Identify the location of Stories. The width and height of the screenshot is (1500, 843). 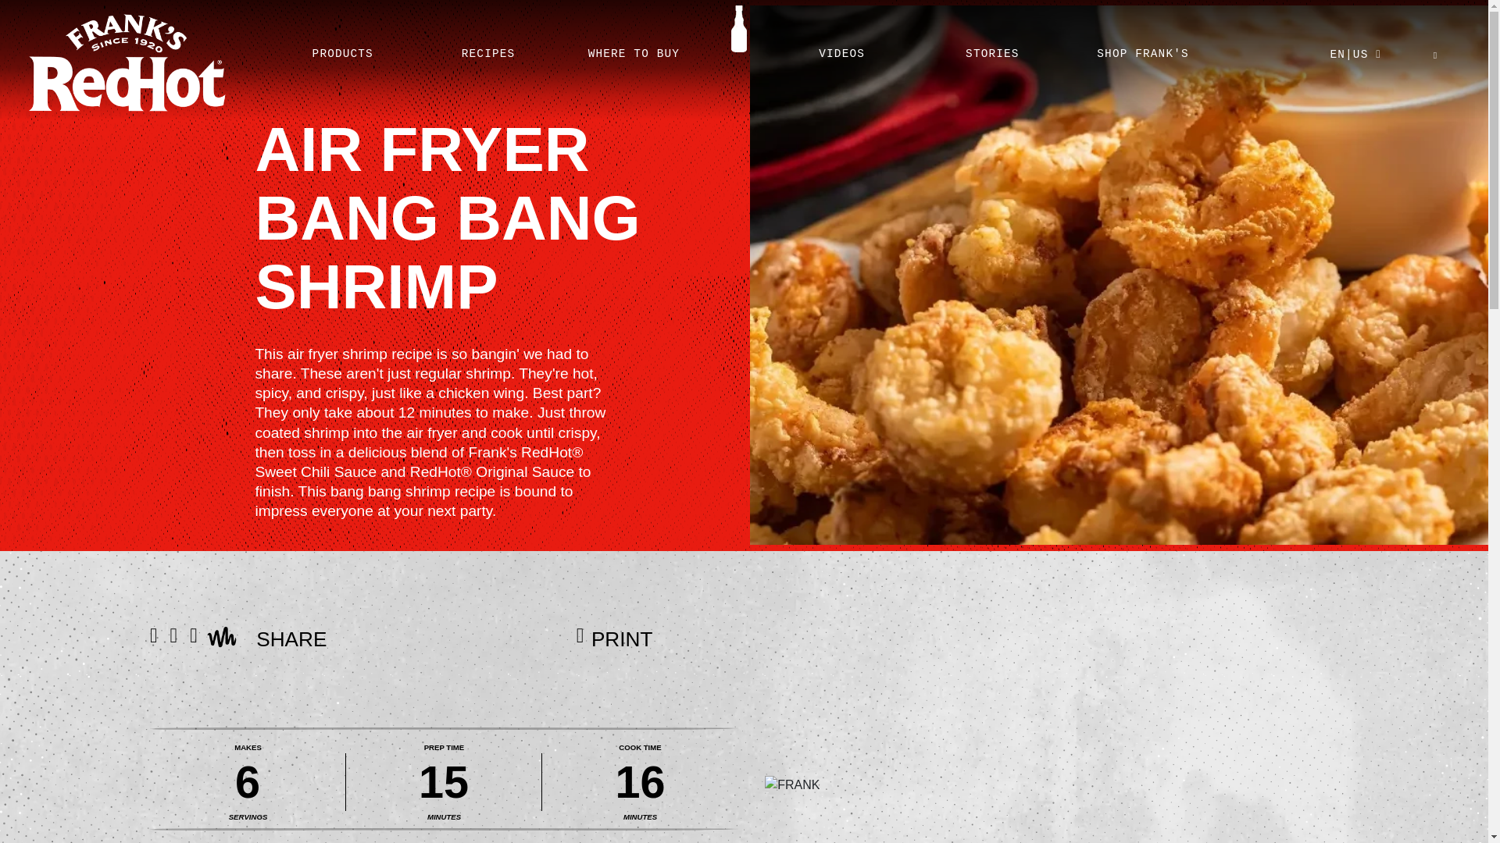
(992, 44).